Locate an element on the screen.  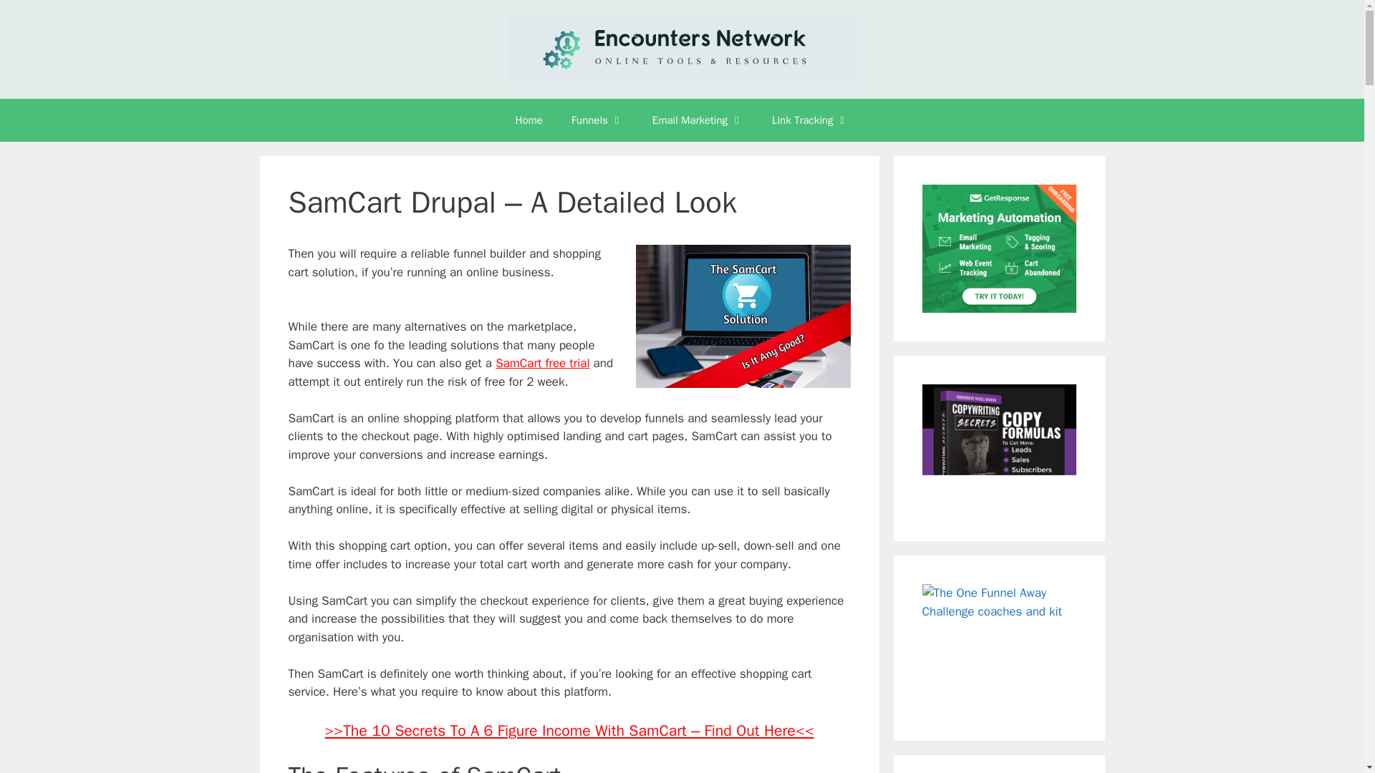
Funnels is located at coordinates (597, 120).